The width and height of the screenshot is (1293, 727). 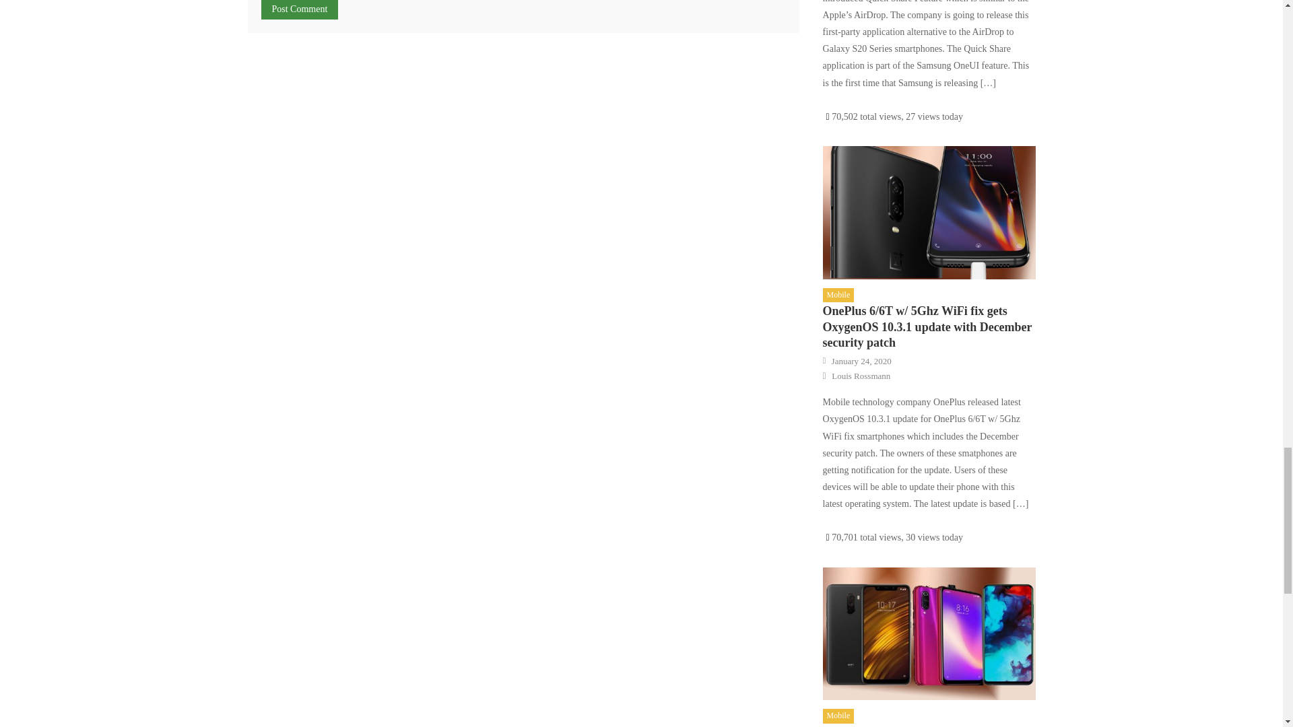 What do you see at coordinates (929, 634) in the screenshot?
I see `Poco to launch top-end SoC based smartphone in this quarter` at bounding box center [929, 634].